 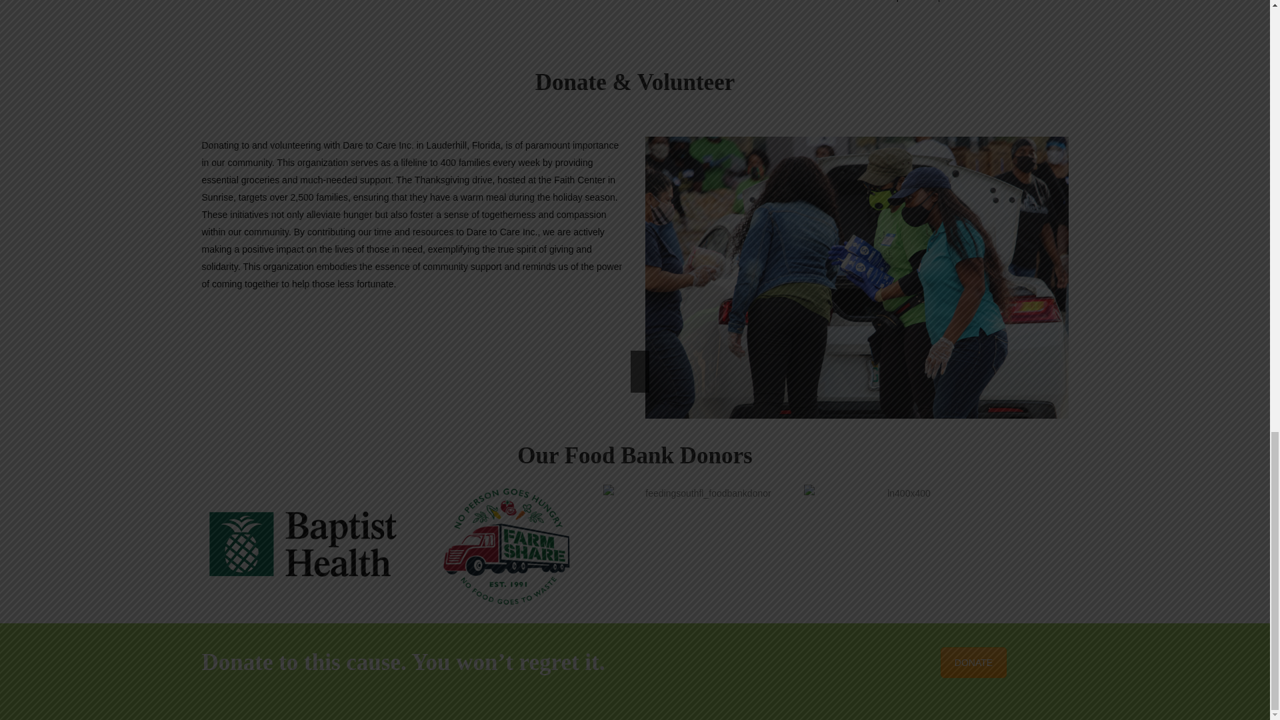 I want to click on DONATE, so click(x=973, y=663).